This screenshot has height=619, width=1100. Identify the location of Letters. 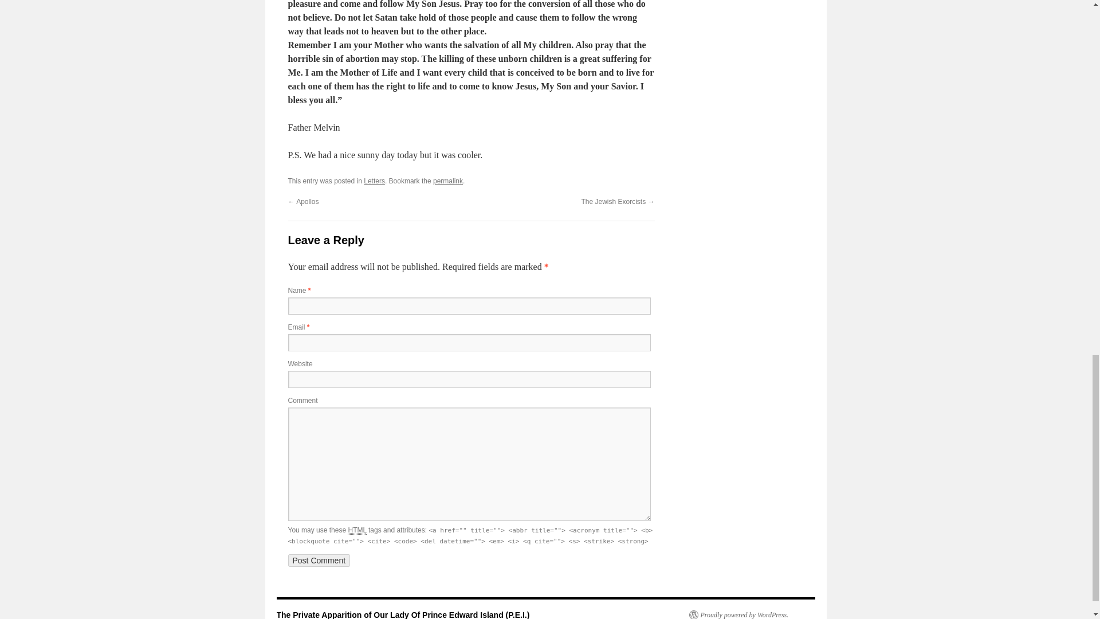
(375, 181).